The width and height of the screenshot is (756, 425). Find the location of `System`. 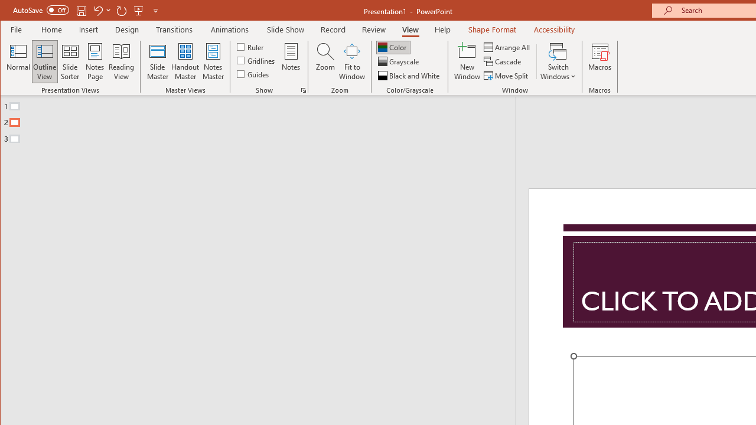

System is located at coordinates (11, 11).